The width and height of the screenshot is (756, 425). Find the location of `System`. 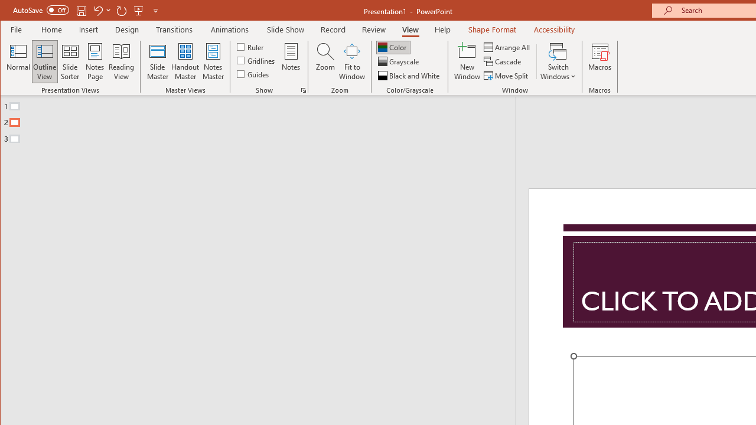

System is located at coordinates (11, 11).